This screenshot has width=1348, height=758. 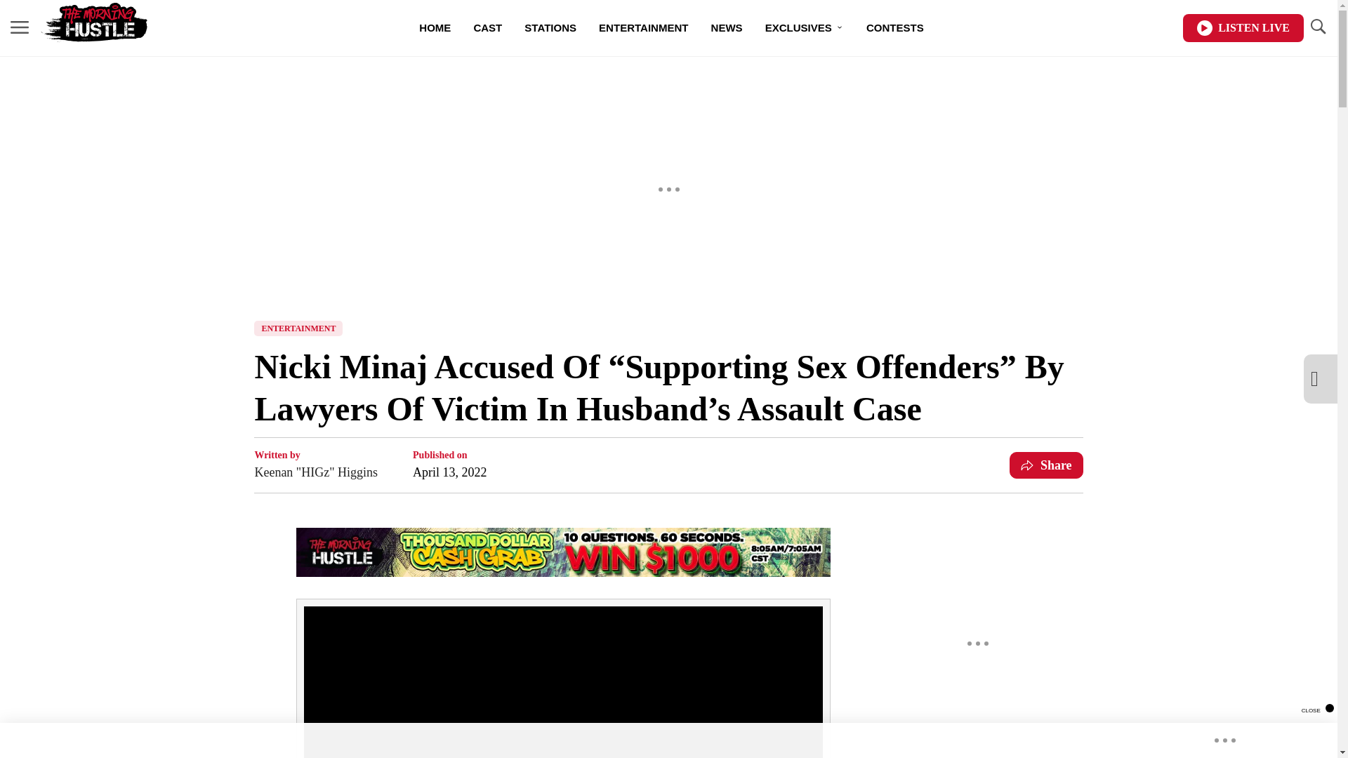 What do you see at coordinates (20, 28) in the screenshot?
I see `MENU` at bounding box center [20, 28].